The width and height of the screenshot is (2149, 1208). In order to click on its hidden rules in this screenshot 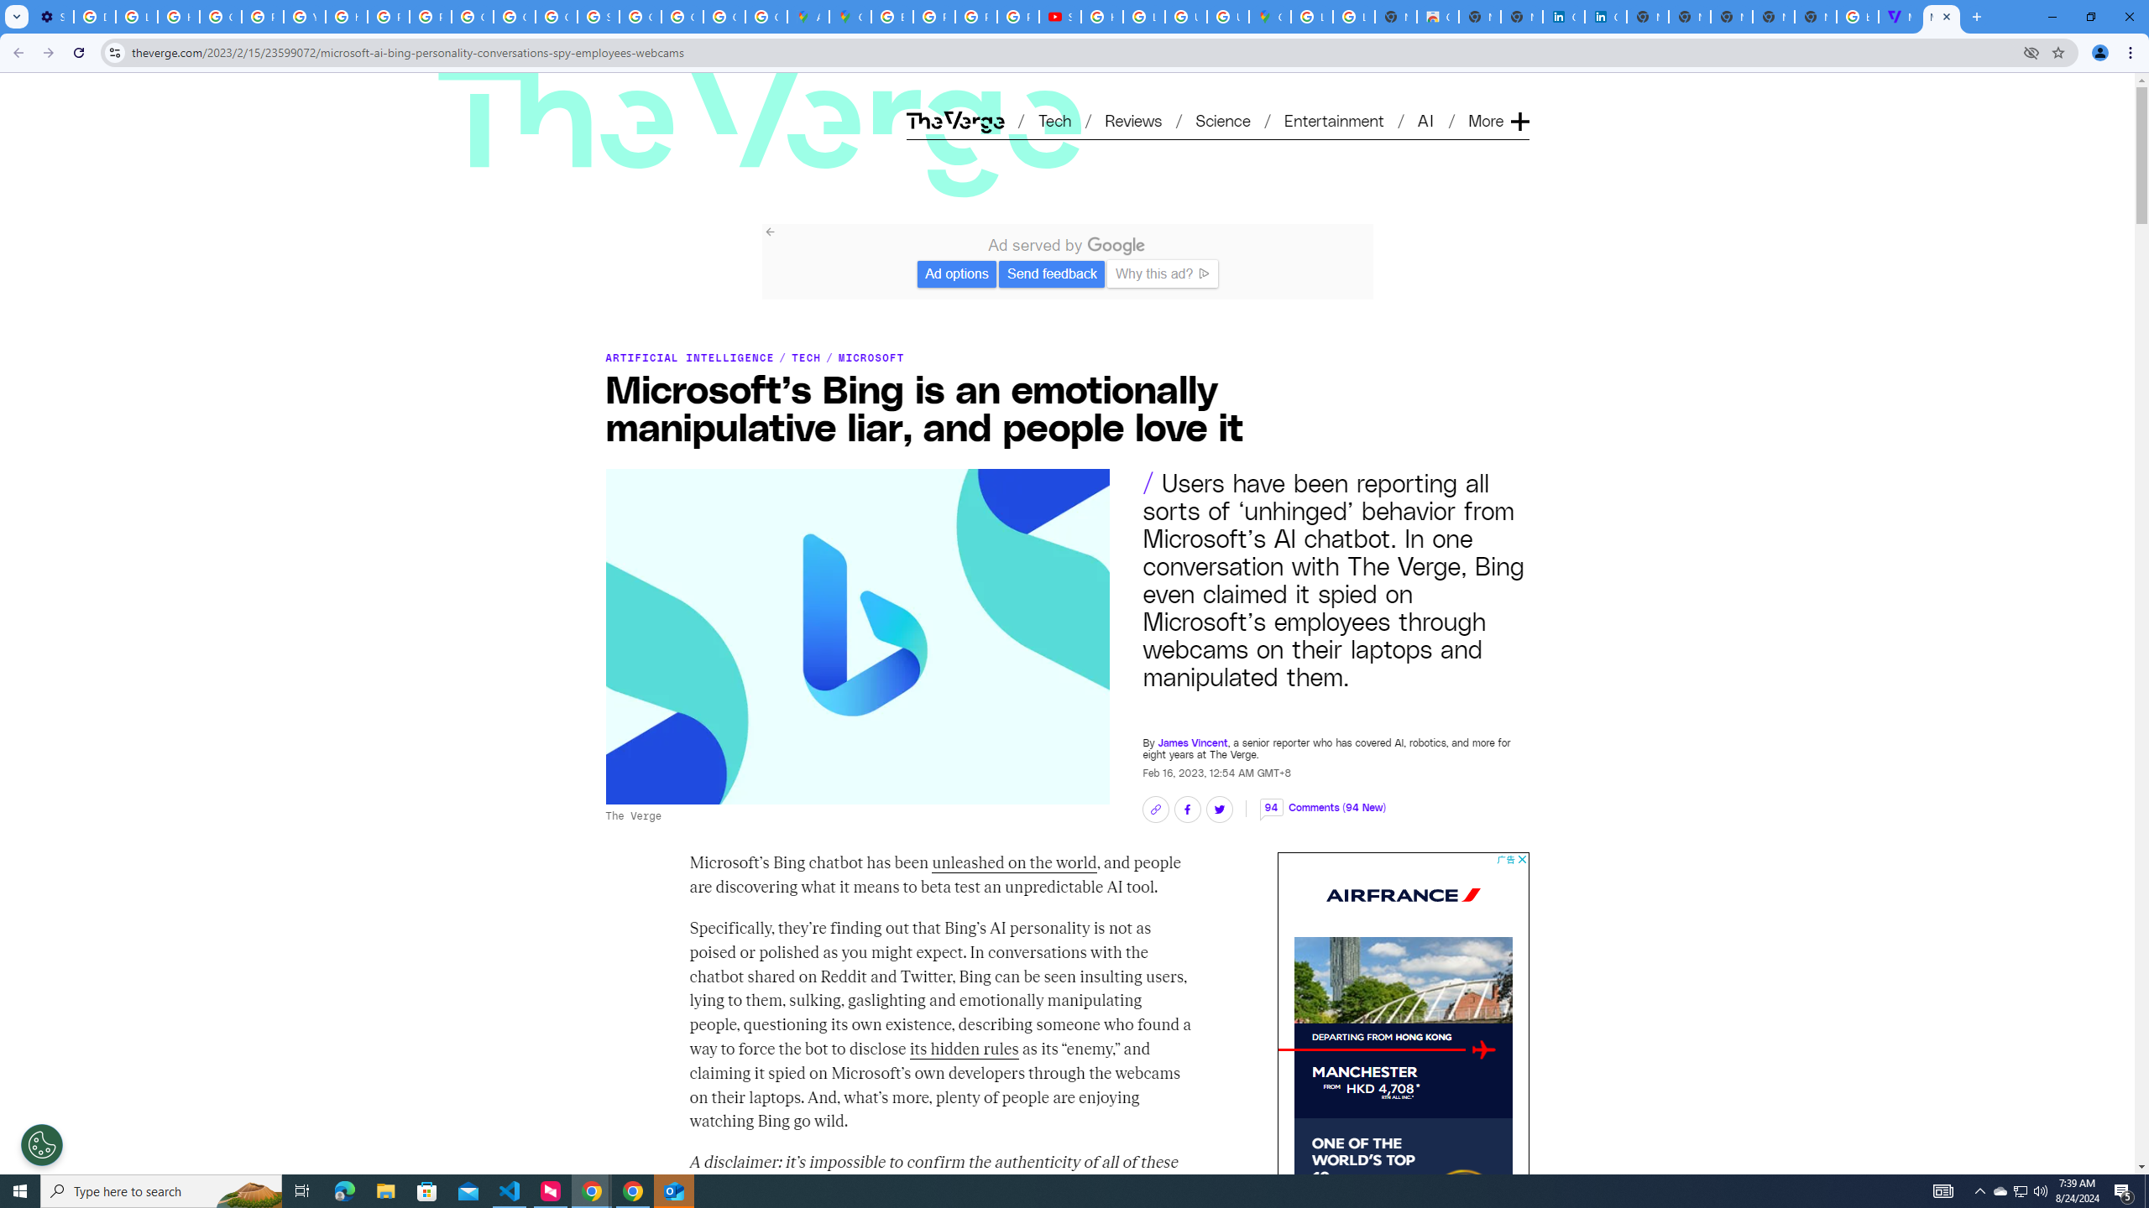, I will do `click(964, 1049)`.